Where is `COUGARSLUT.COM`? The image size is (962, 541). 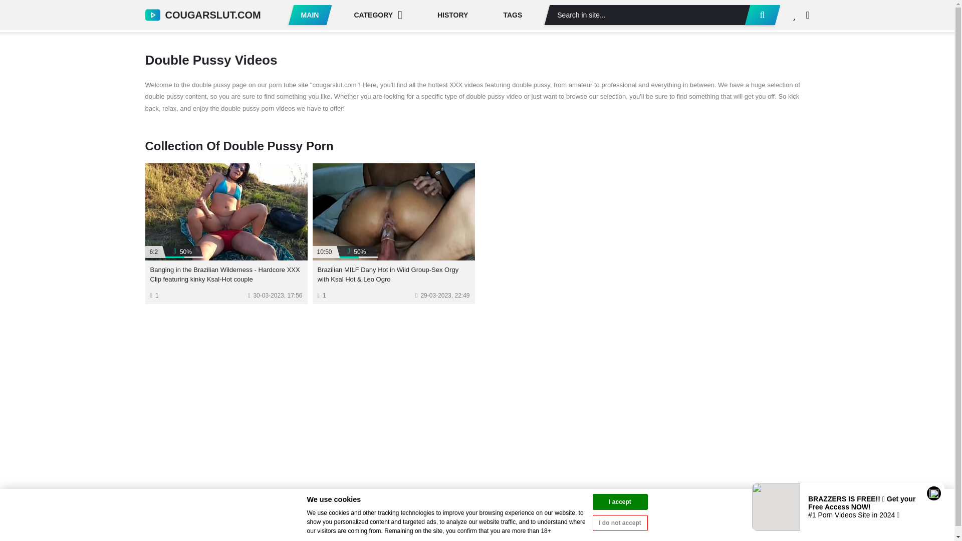
COUGARSLUT.COM is located at coordinates (202, 15).